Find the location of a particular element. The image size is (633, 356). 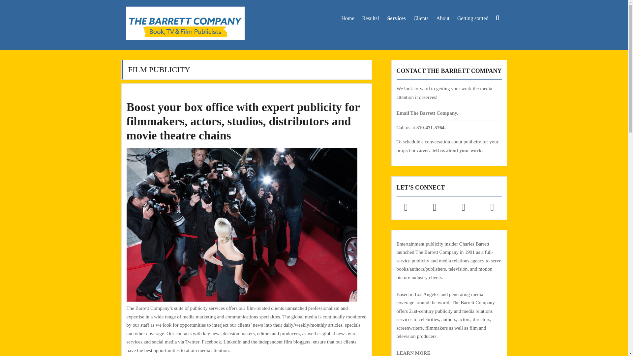

Getting started is located at coordinates (473, 18).